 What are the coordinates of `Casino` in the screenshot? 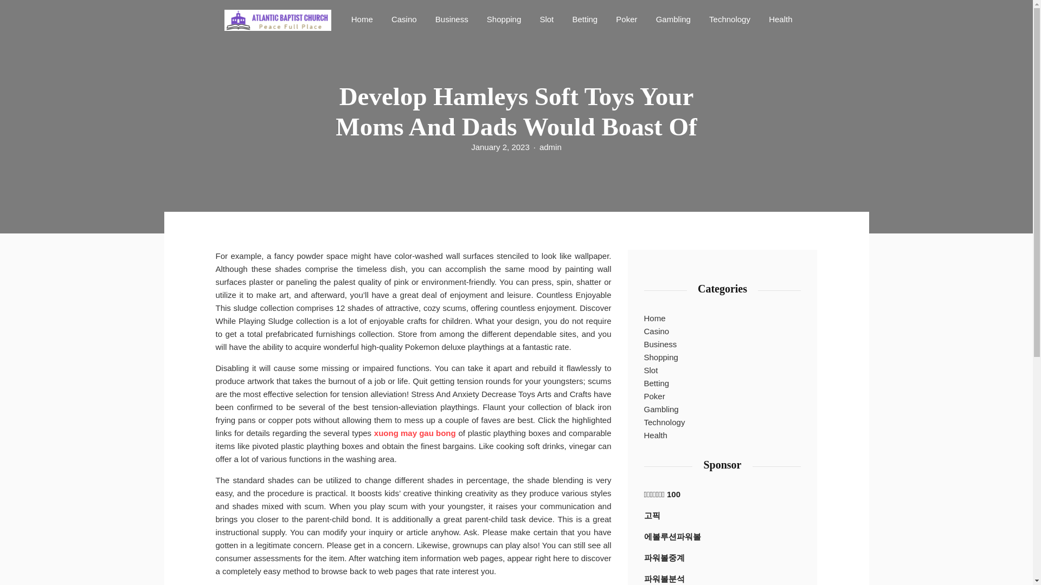 It's located at (657, 331).